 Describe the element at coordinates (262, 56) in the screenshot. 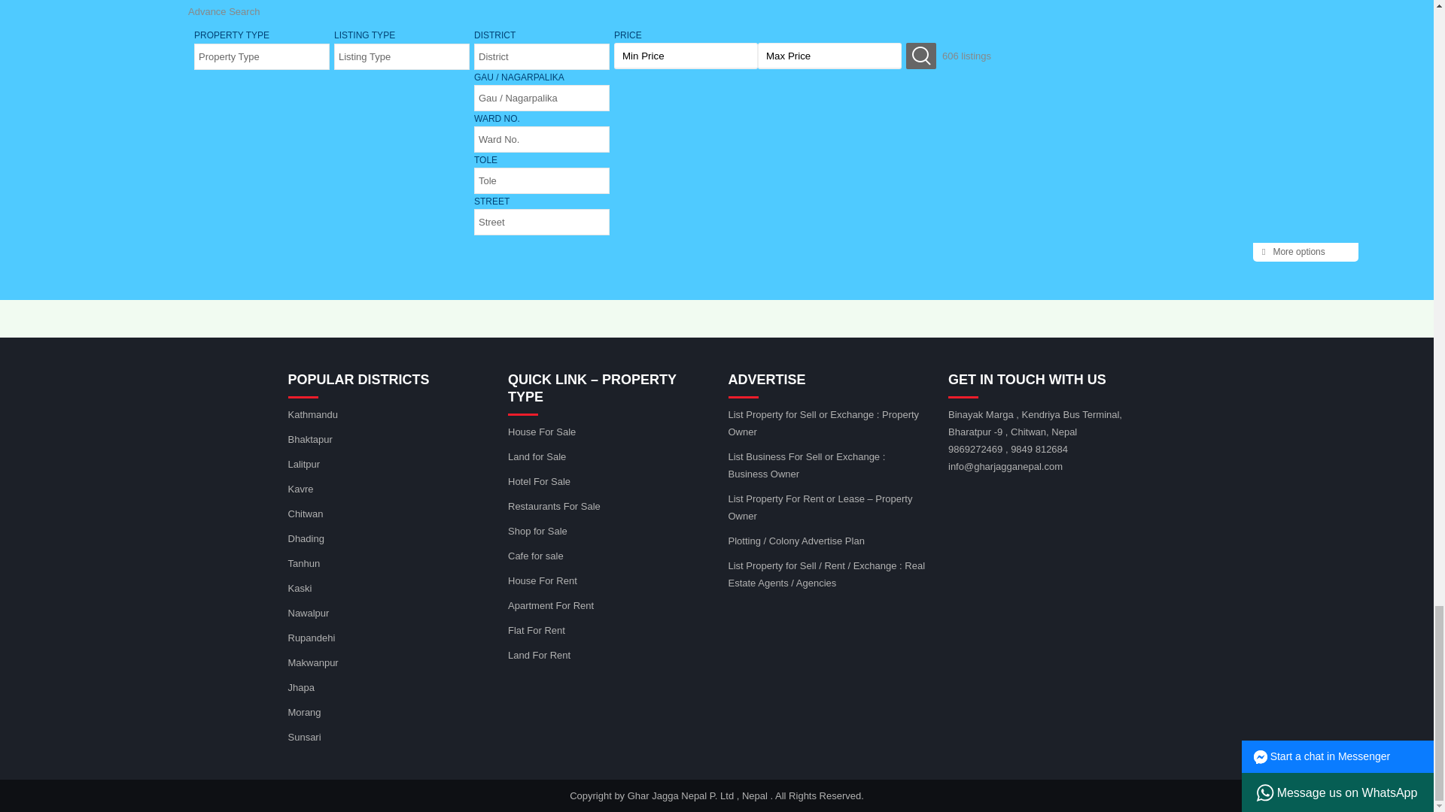

I see `Property Type` at that location.